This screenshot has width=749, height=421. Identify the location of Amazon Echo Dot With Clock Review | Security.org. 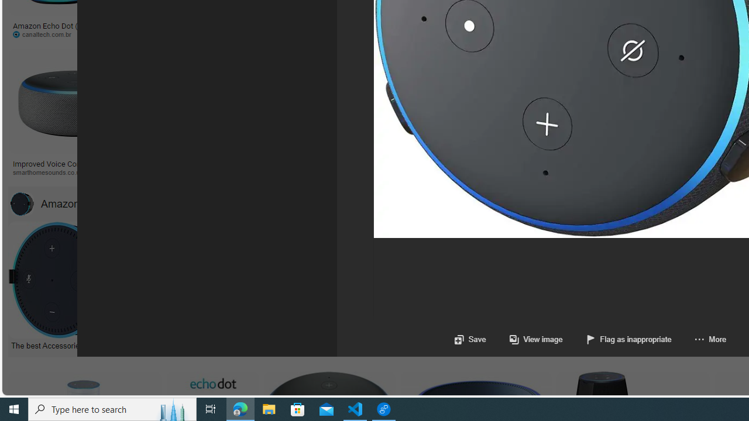
(256, 163).